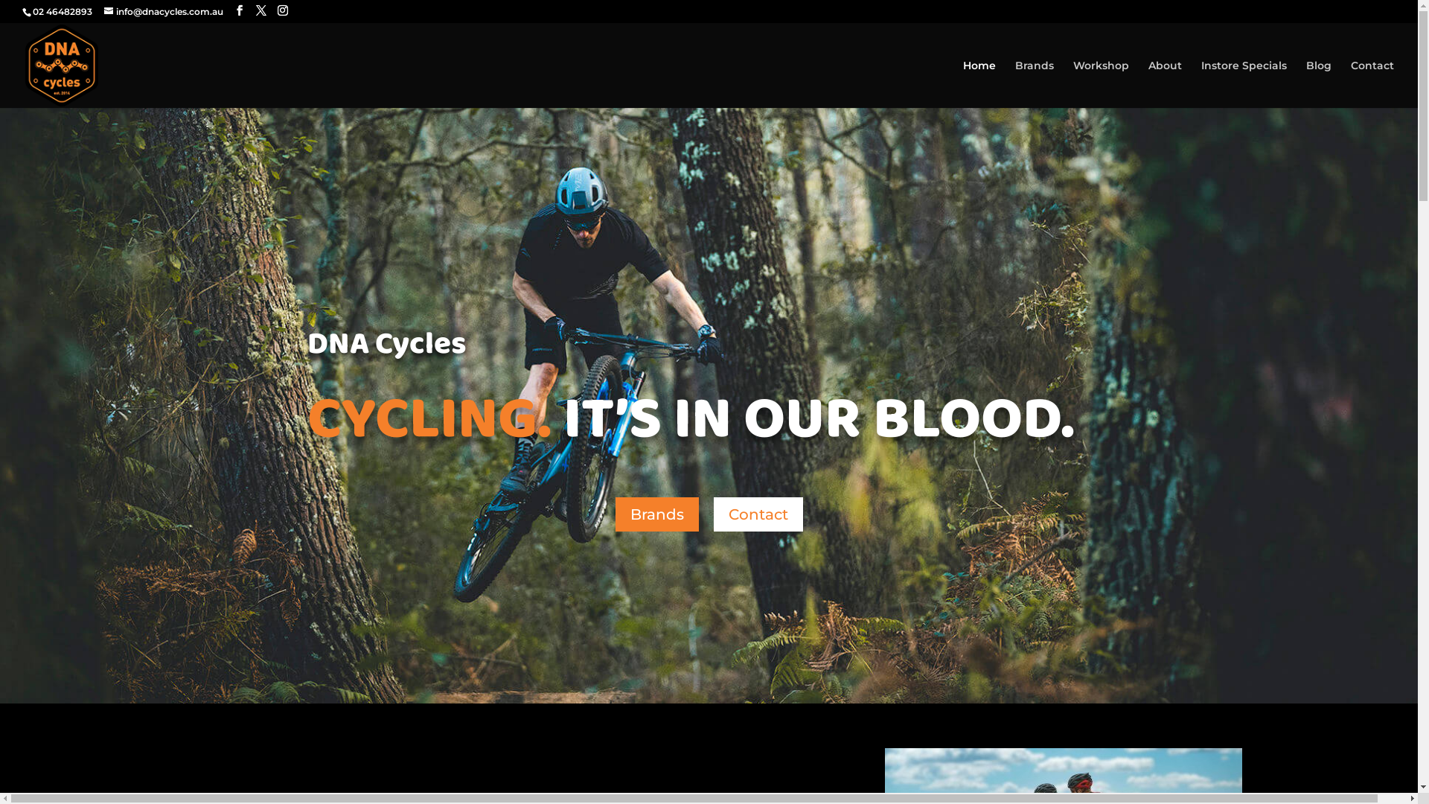 The image size is (1429, 804). Describe the element at coordinates (1372, 84) in the screenshot. I see `Contact` at that location.